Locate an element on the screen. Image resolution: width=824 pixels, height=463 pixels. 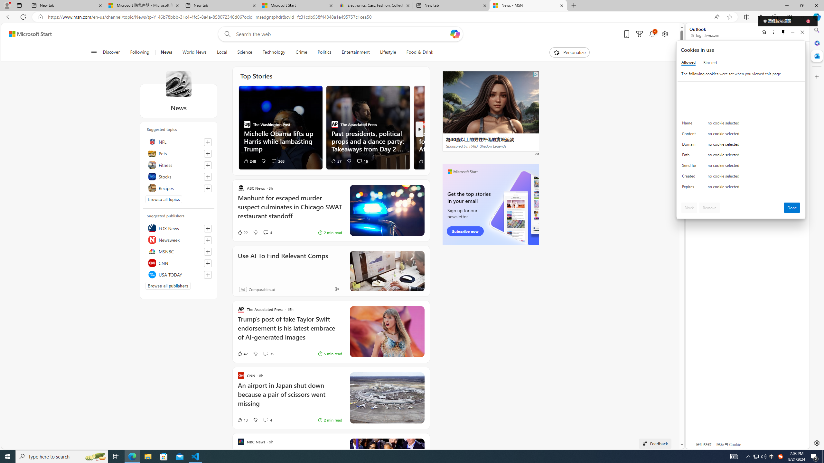
Science is located at coordinates (245, 52).